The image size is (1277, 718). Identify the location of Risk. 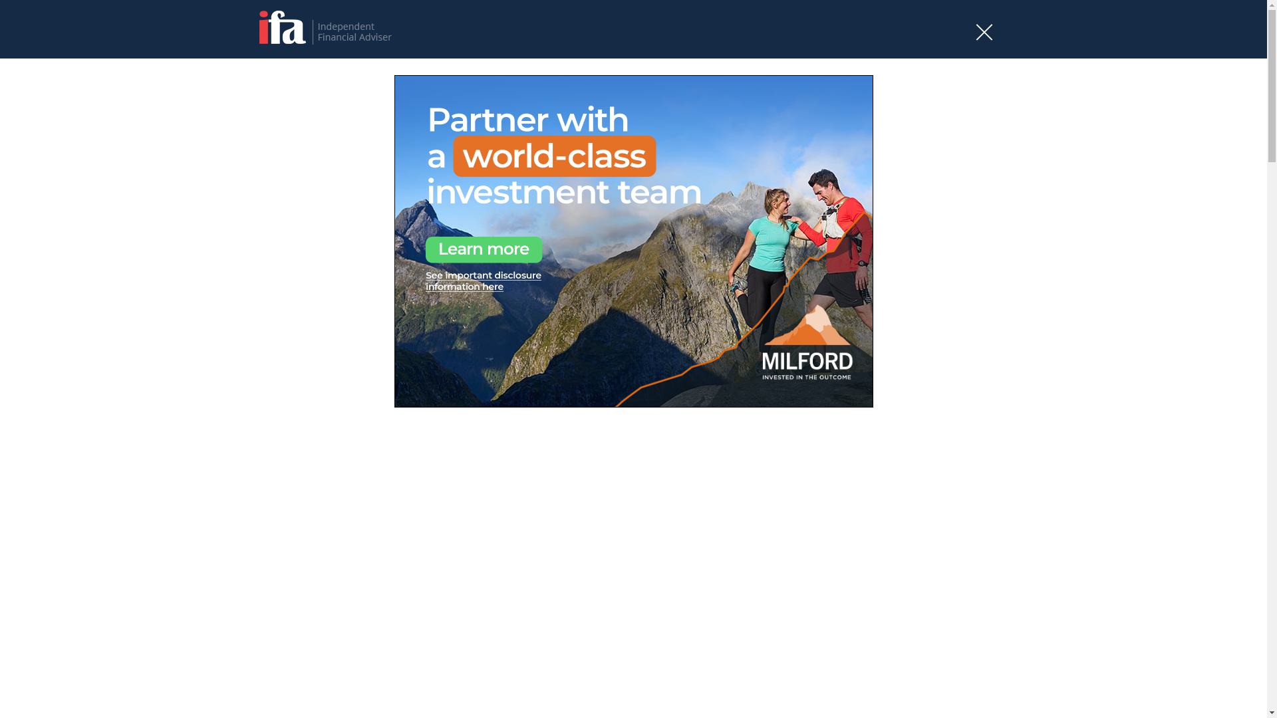
(793, 230).